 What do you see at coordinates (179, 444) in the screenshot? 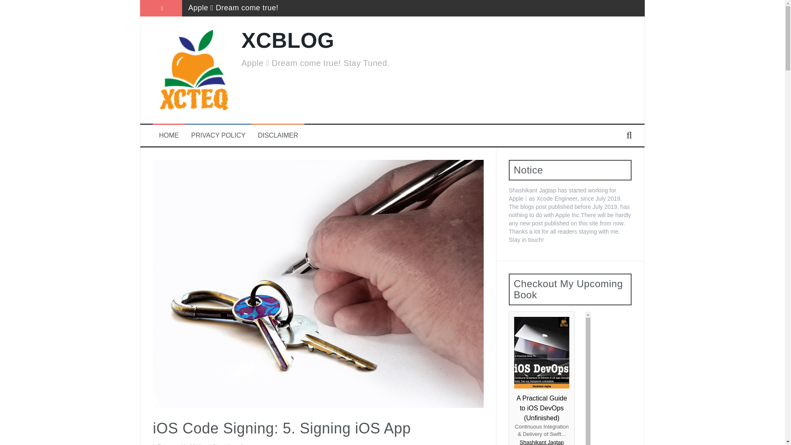
I see `February 11, 2018` at bounding box center [179, 444].